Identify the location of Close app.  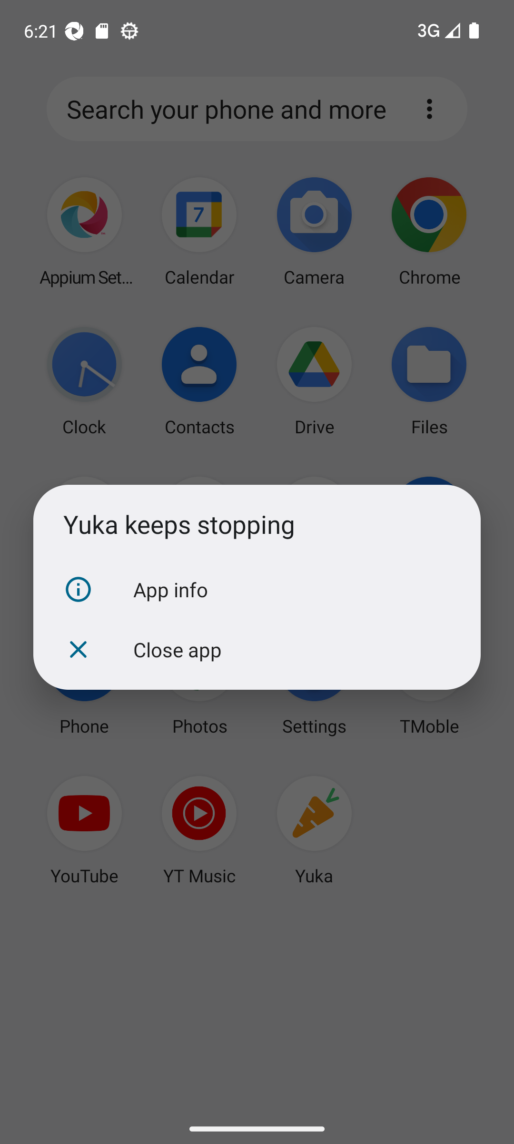
(257, 649).